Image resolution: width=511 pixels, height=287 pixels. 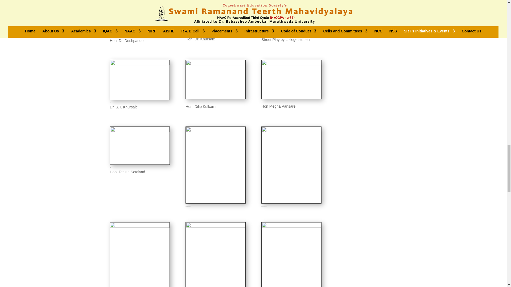 What do you see at coordinates (140, 131) in the screenshot?
I see `gandhi12` at bounding box center [140, 131].